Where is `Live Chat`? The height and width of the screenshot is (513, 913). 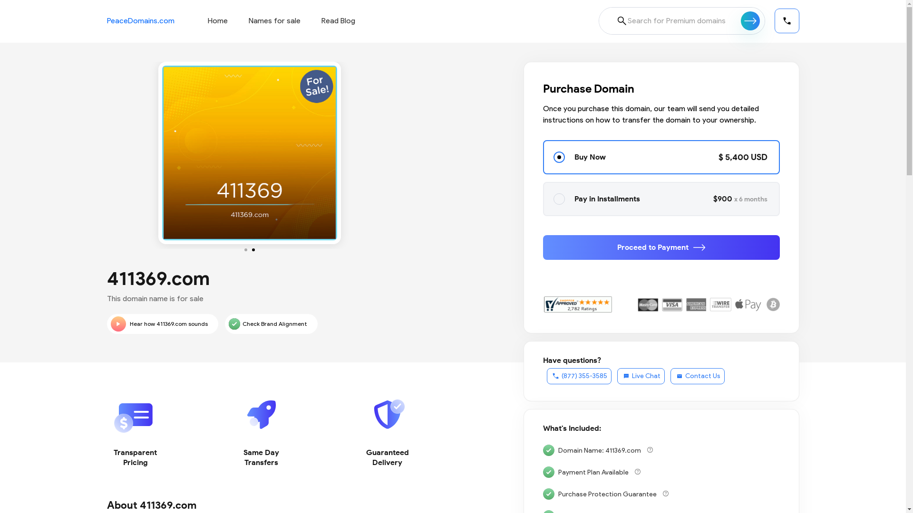 Live Chat is located at coordinates (641, 376).